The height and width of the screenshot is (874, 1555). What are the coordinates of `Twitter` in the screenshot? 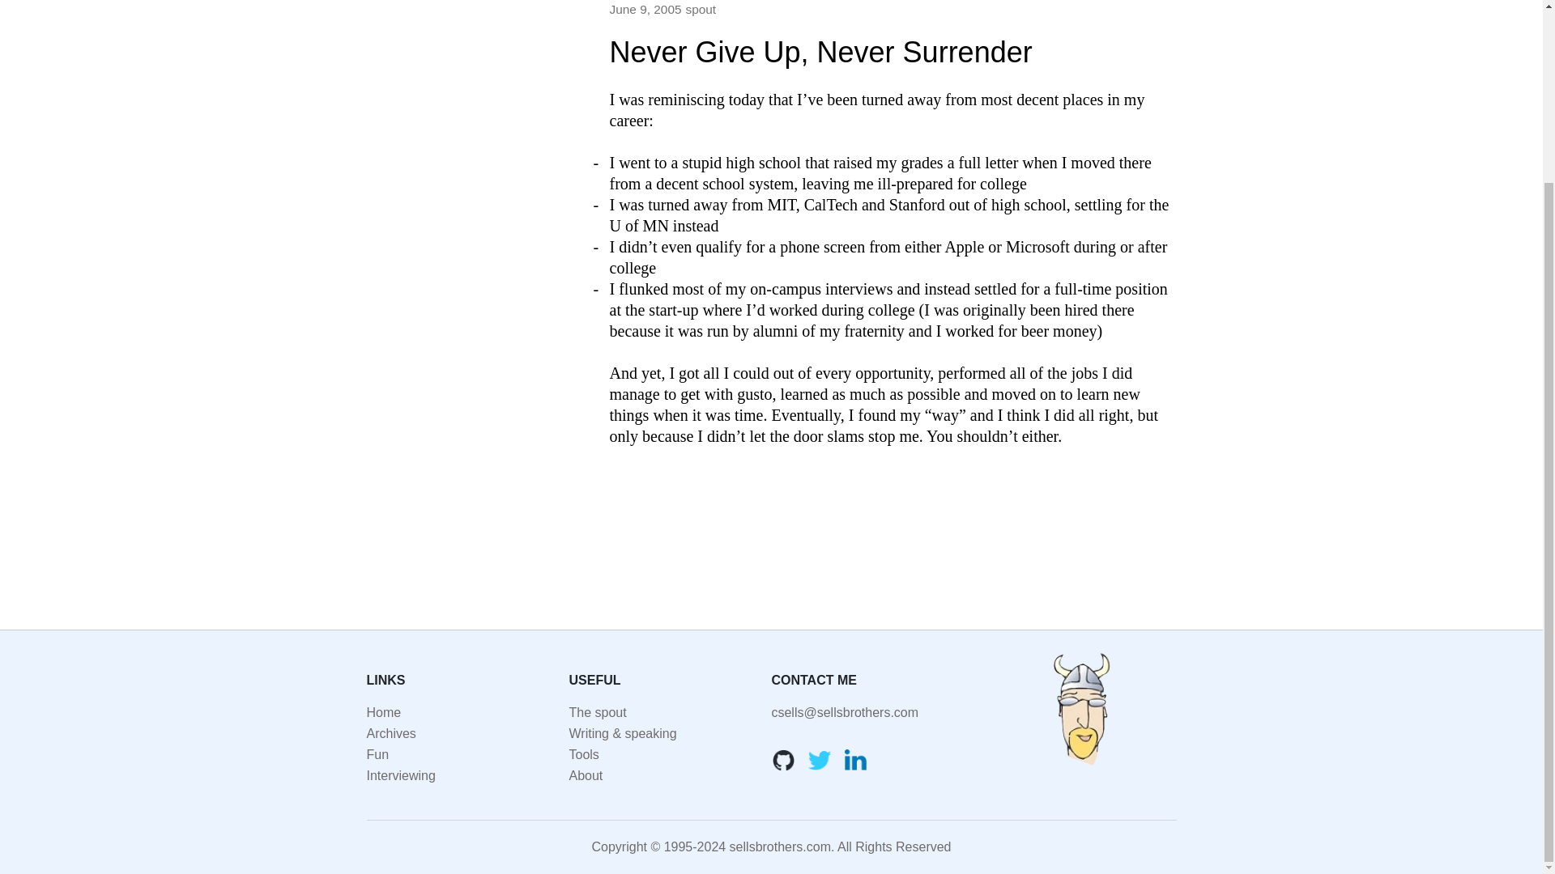 It's located at (820, 759).